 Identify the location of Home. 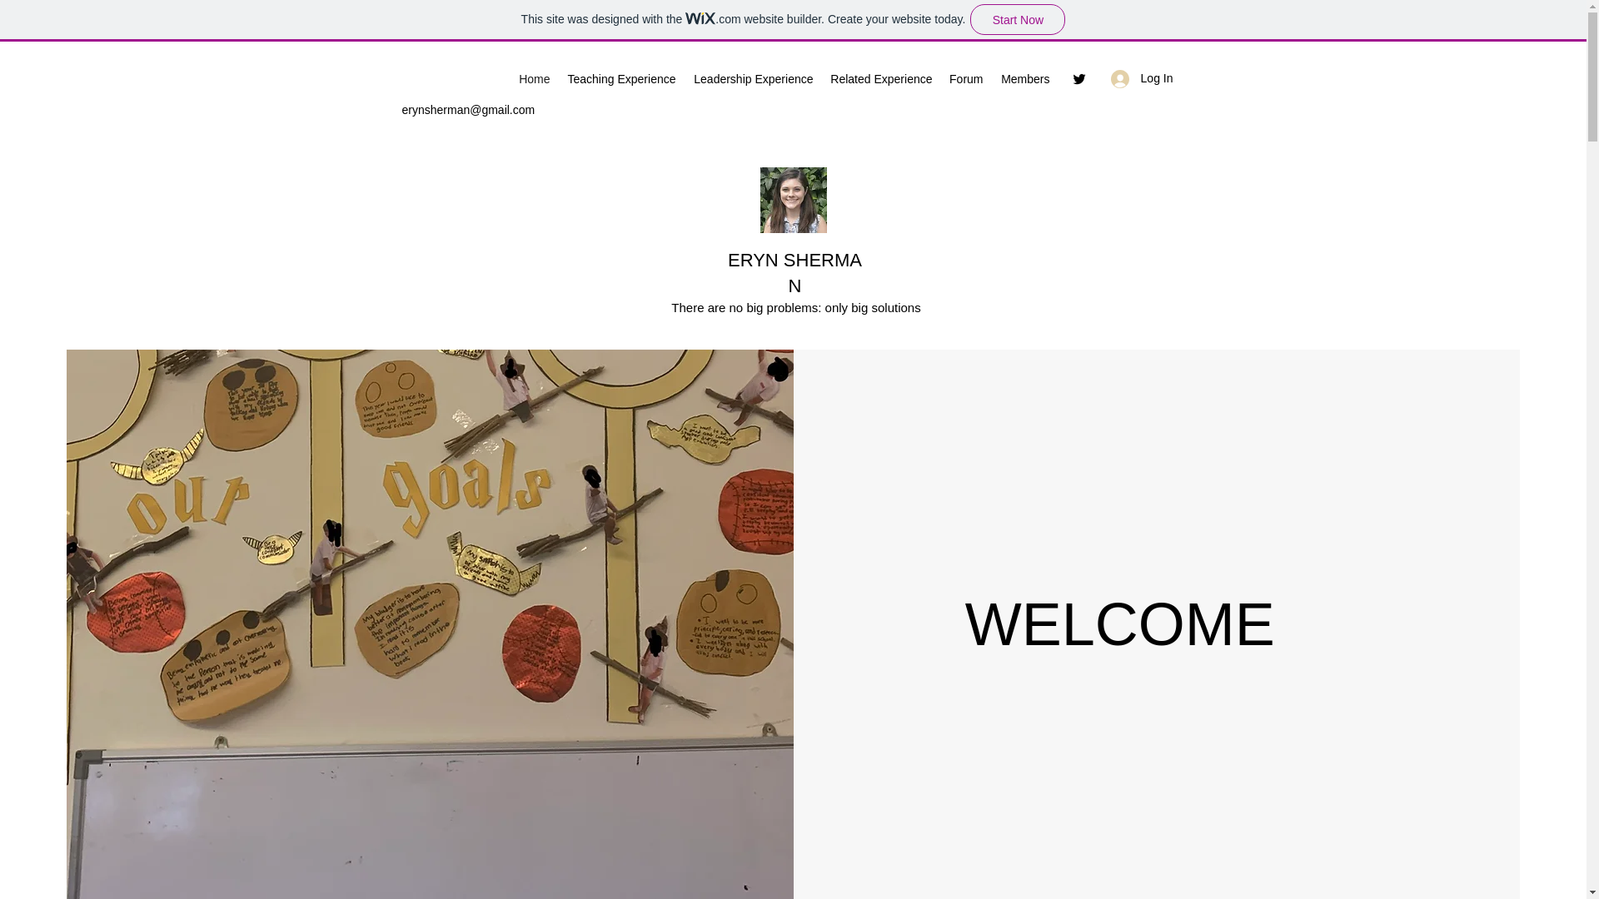
(534, 78).